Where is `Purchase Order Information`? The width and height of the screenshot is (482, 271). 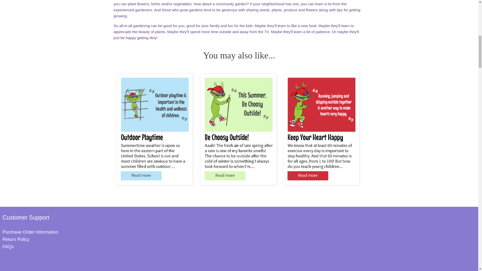 Purchase Order Information is located at coordinates (31, 232).